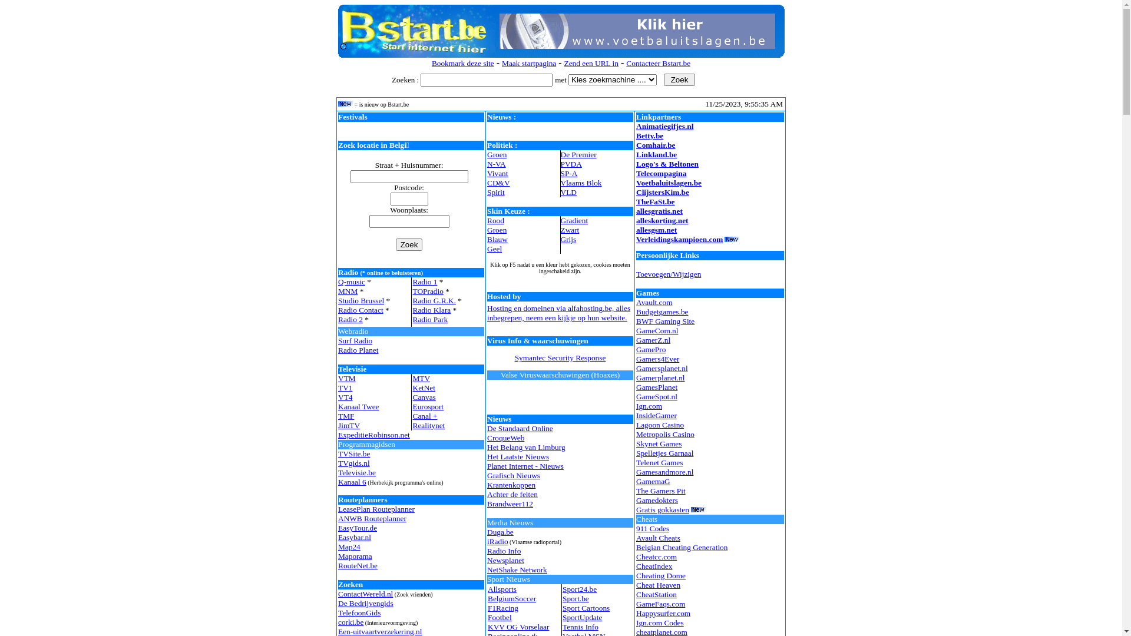 Image resolution: width=1131 pixels, height=636 pixels. What do you see at coordinates (663, 614) in the screenshot?
I see `Happysurfer.com` at bounding box center [663, 614].